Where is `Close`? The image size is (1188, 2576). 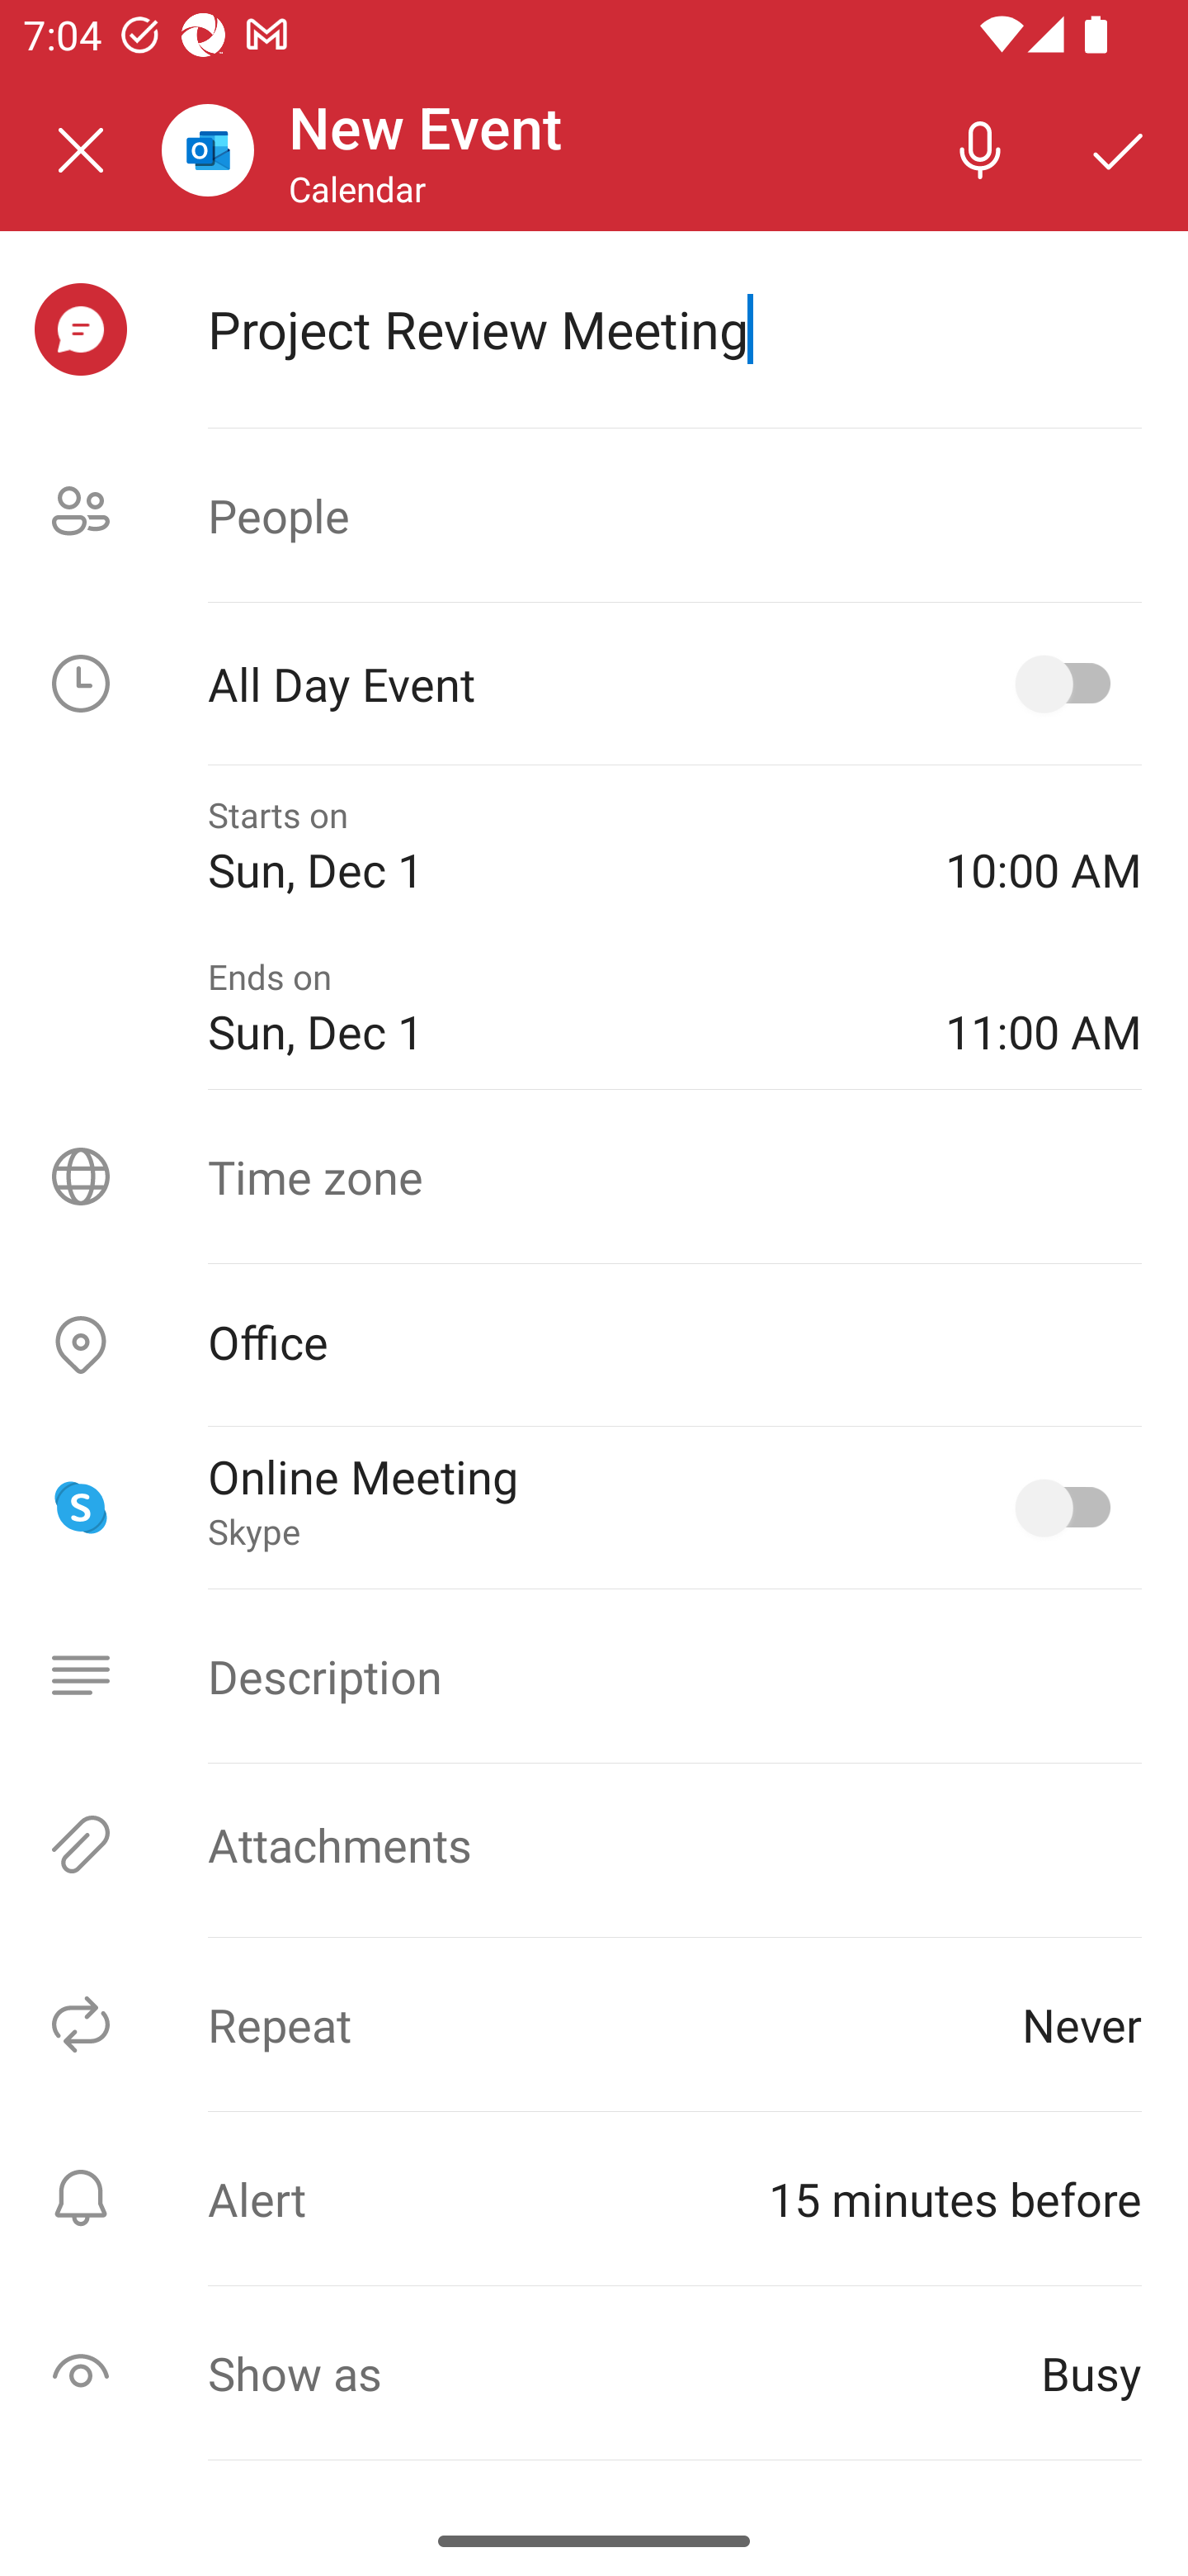 Close is located at coordinates (81, 150).